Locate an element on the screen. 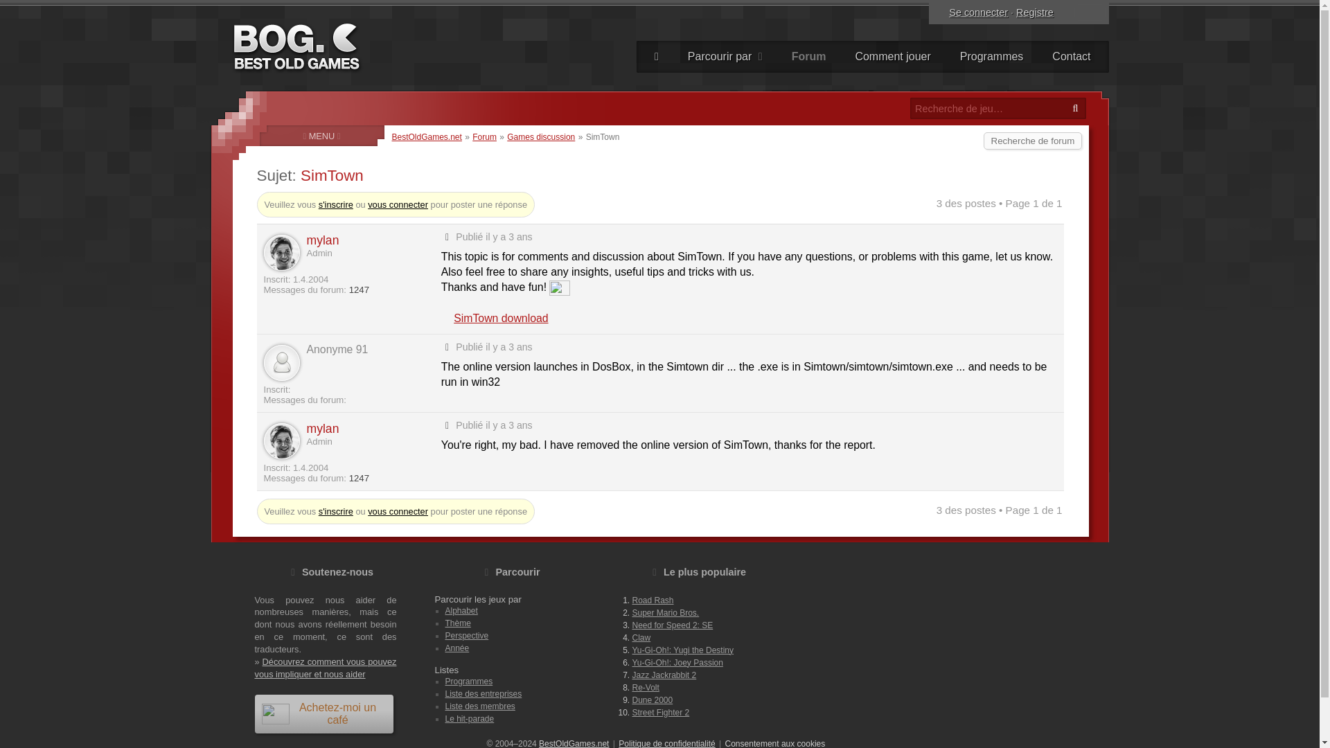 This screenshot has height=748, width=1330. Comment jouer is located at coordinates (892, 57).